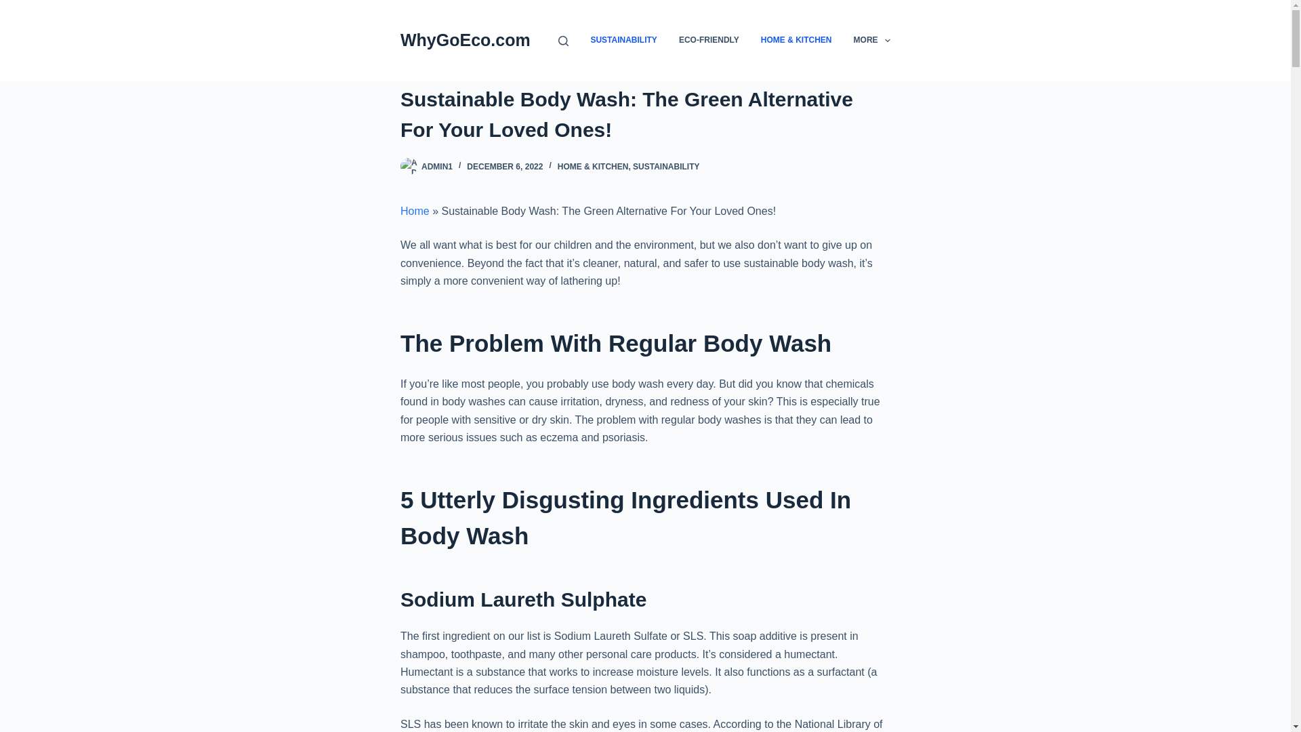  I want to click on Posts by admin1, so click(437, 166).